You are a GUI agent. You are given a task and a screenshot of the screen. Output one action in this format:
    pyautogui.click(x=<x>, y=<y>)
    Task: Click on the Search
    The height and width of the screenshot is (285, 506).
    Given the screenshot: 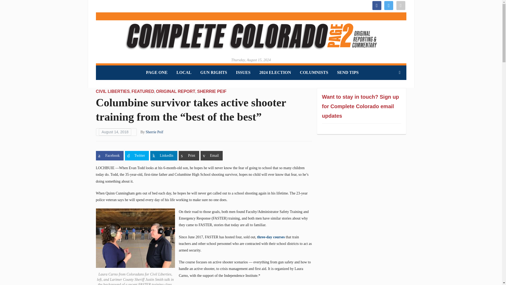 What is the action you would take?
    pyautogui.click(x=400, y=72)
    